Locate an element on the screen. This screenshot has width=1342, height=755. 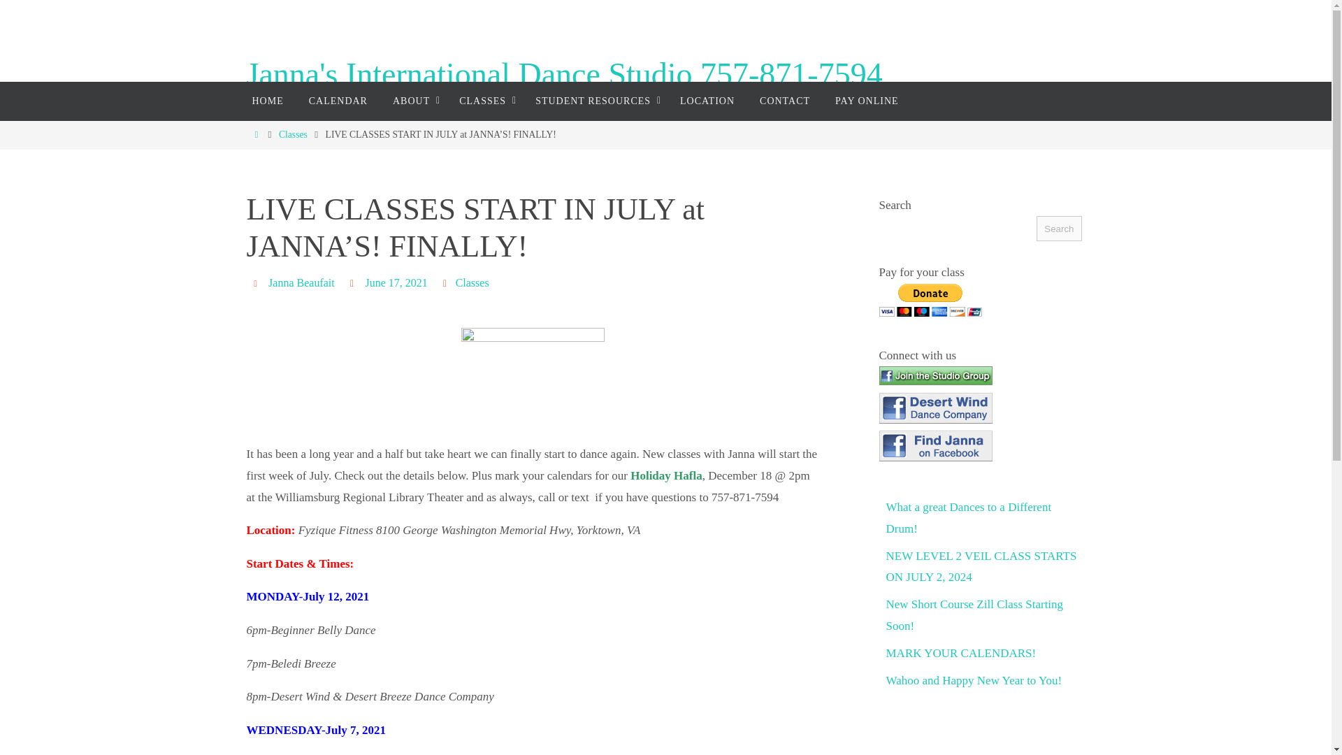
View all posts by Janna Beaufait is located at coordinates (301, 282).